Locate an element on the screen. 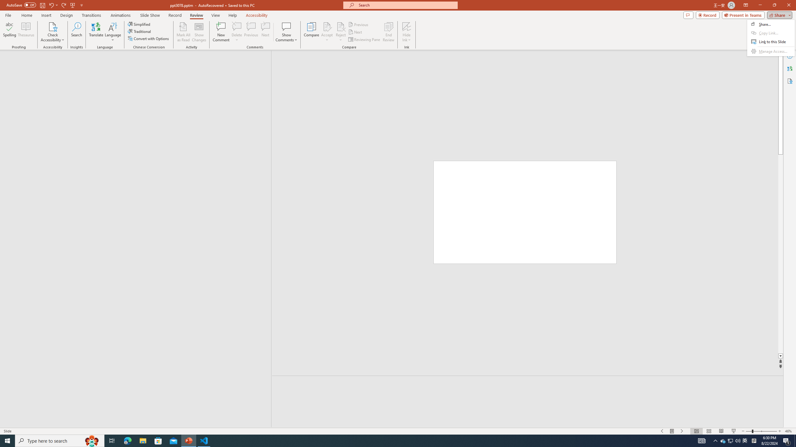  Slide Show Previous On is located at coordinates (662, 431).